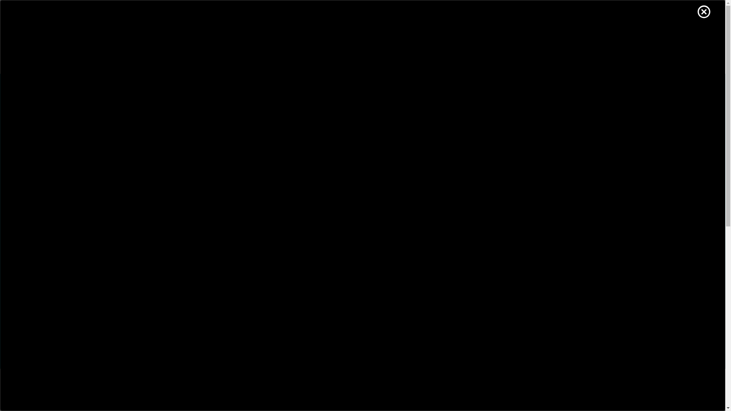 This screenshot has height=411, width=731. What do you see at coordinates (533, 36) in the screenshot?
I see `NOTRE BOUTIQUE` at bounding box center [533, 36].